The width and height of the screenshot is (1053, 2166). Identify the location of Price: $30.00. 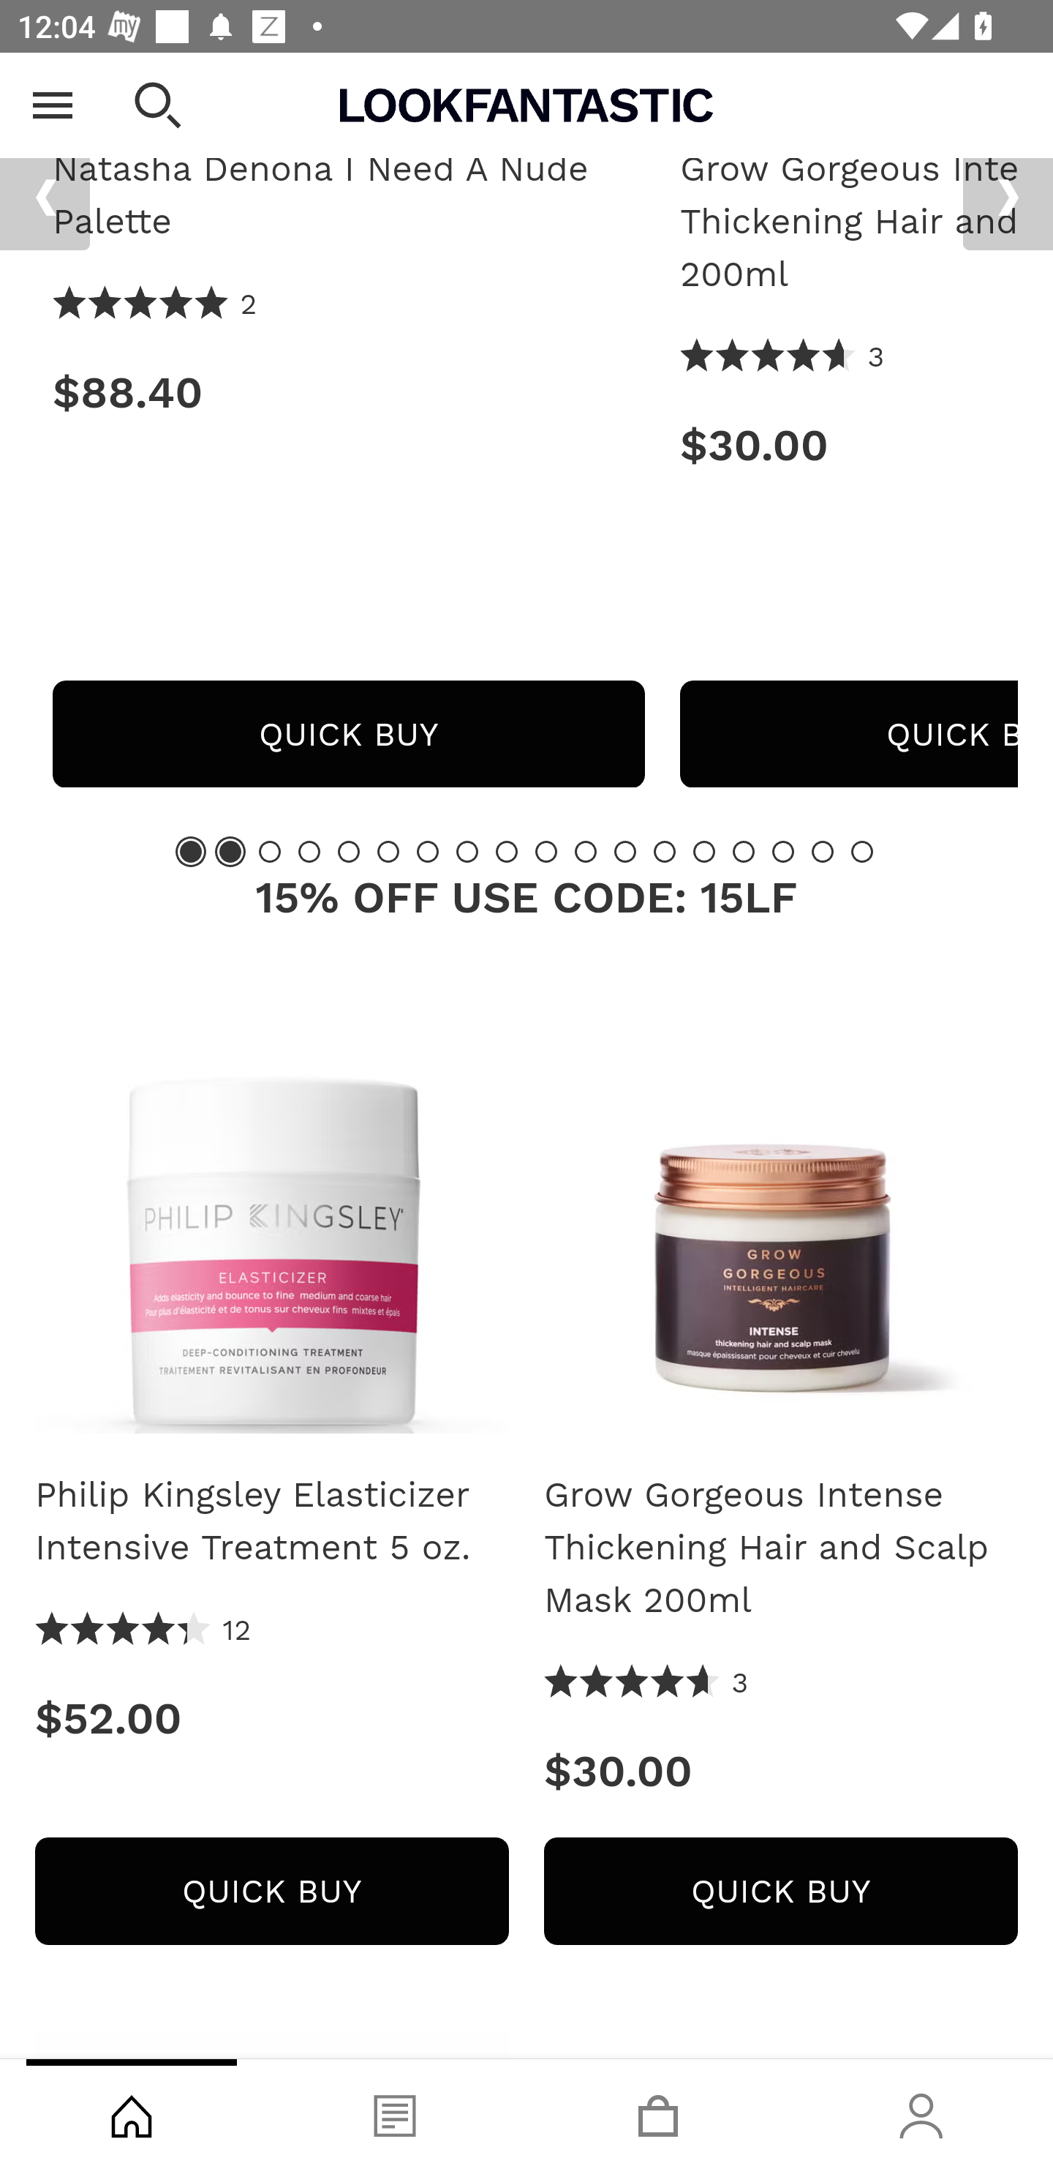
(849, 447).